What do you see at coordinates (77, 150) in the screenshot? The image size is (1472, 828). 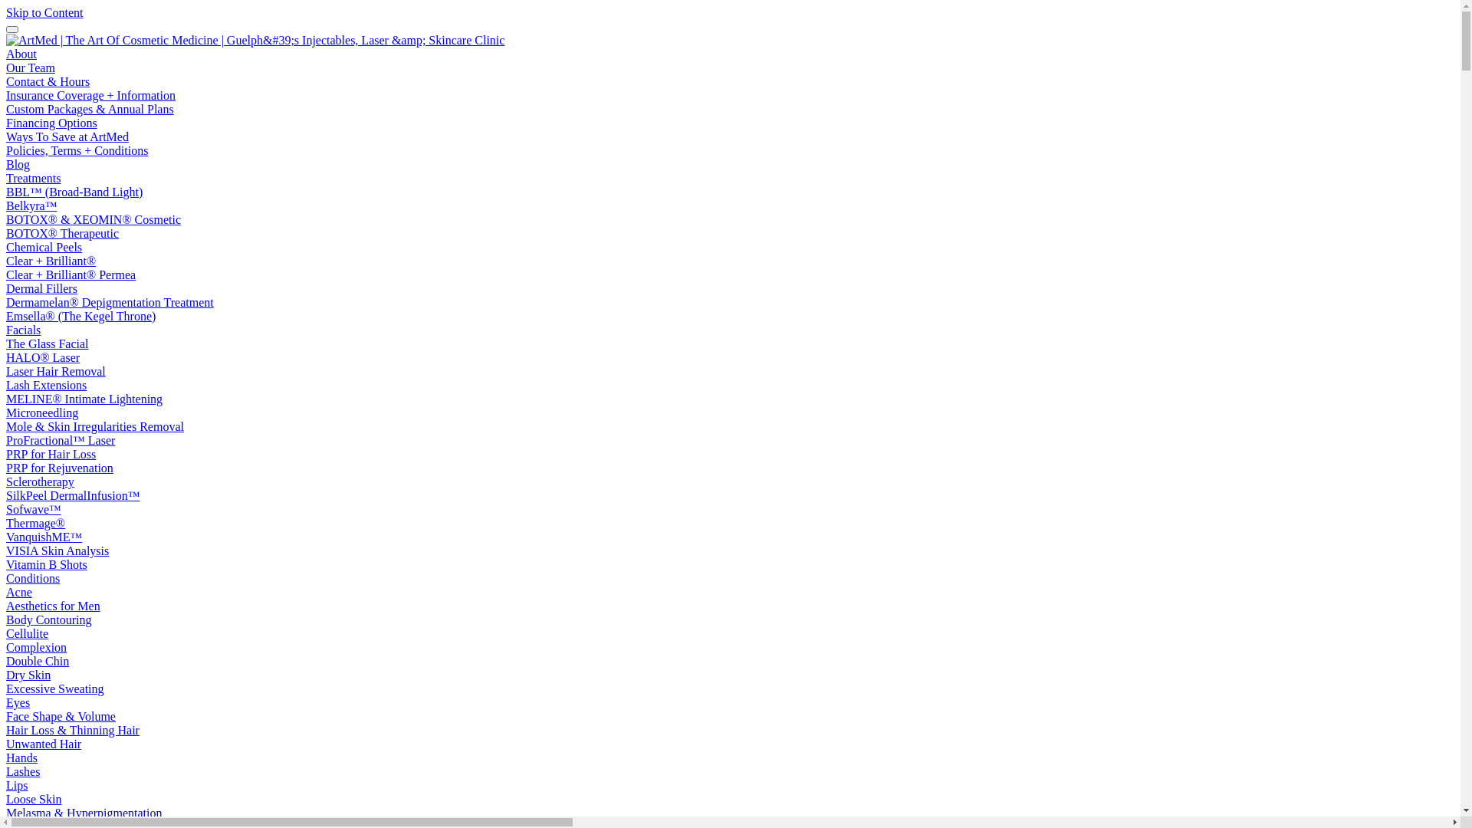 I see `Policies, Terms + Conditions` at bounding box center [77, 150].